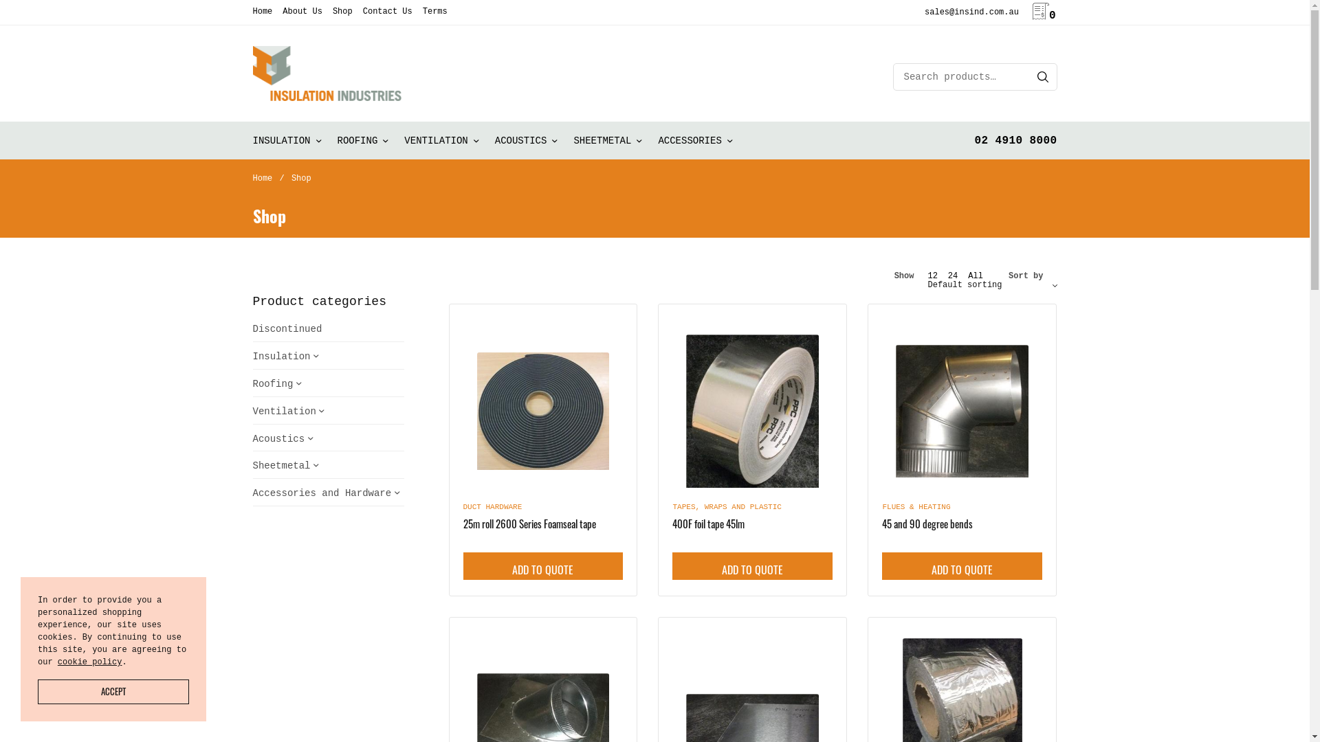  What do you see at coordinates (263, 179) in the screenshot?
I see `Home` at bounding box center [263, 179].